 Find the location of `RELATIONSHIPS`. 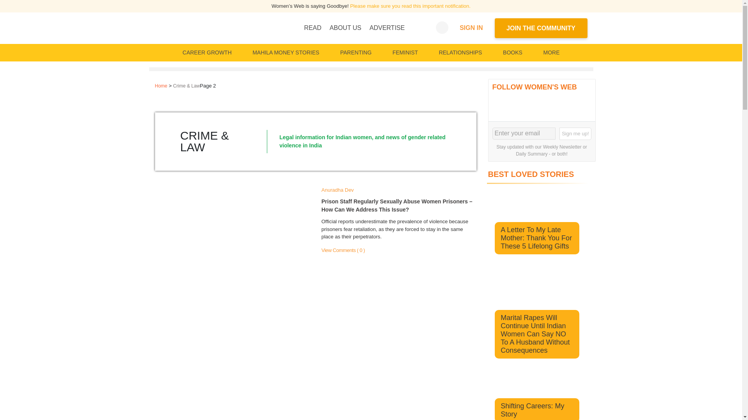

RELATIONSHIPS is located at coordinates (460, 52).